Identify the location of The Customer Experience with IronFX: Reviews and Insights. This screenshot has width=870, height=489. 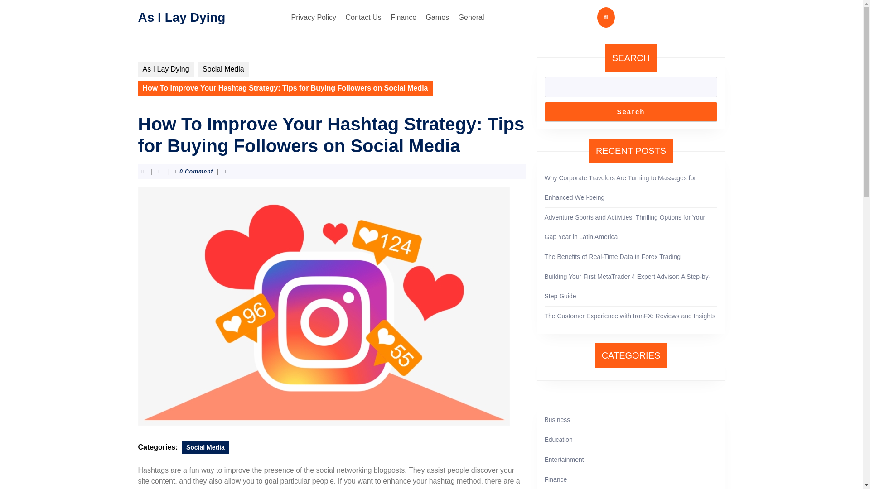
(630, 316).